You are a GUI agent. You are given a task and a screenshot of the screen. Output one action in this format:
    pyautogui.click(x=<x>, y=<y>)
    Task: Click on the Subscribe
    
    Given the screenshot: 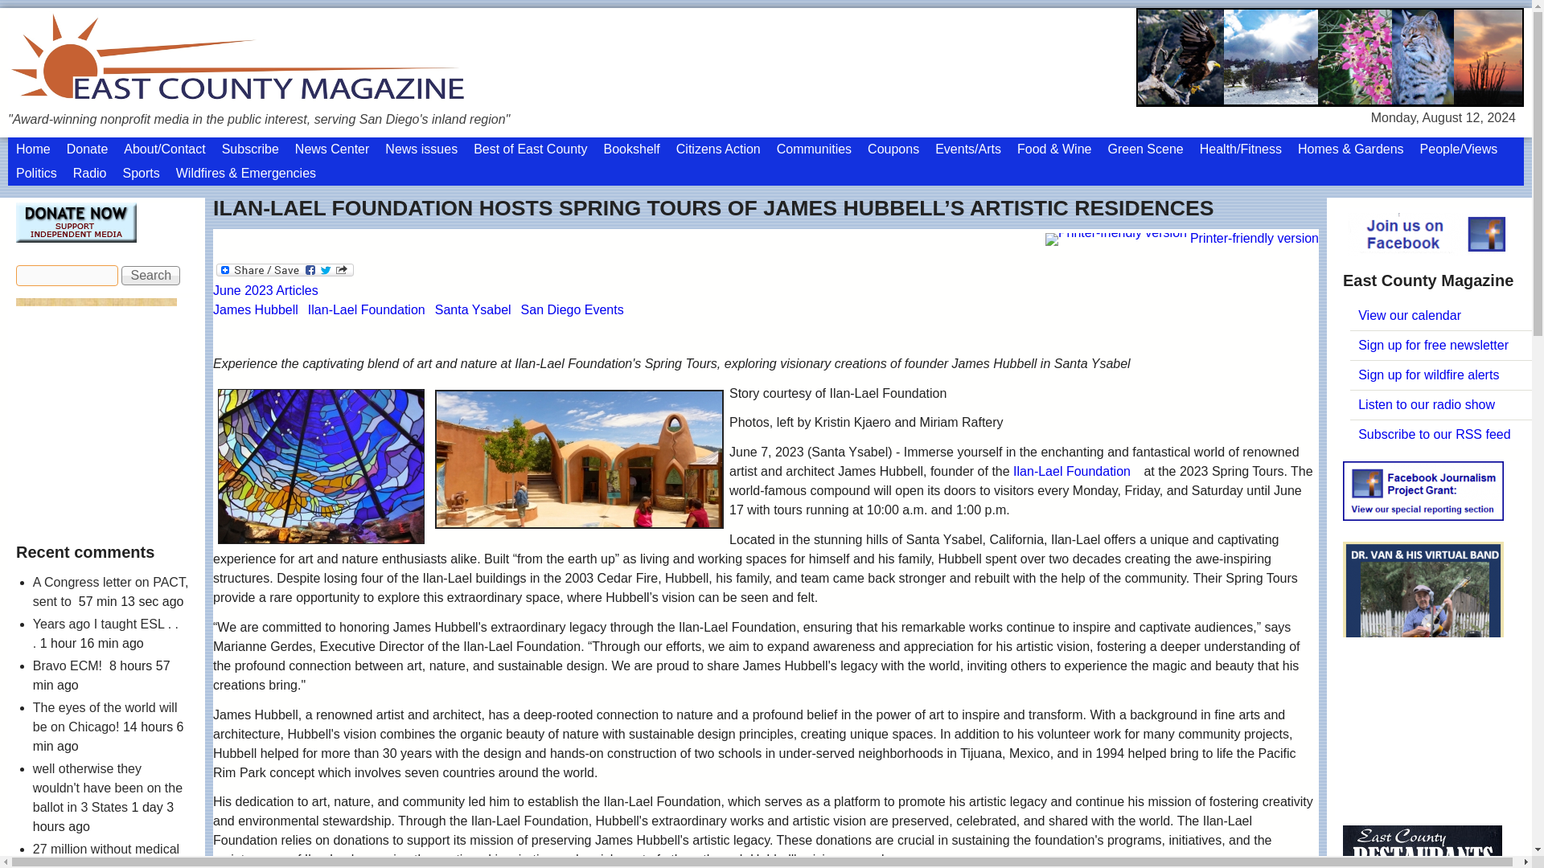 What is the action you would take?
    pyautogui.click(x=251, y=149)
    